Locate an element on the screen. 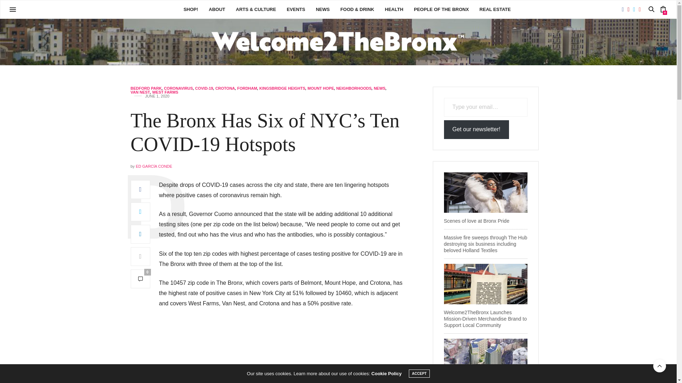 The image size is (682, 383). CORONAVIRUS is located at coordinates (178, 88).